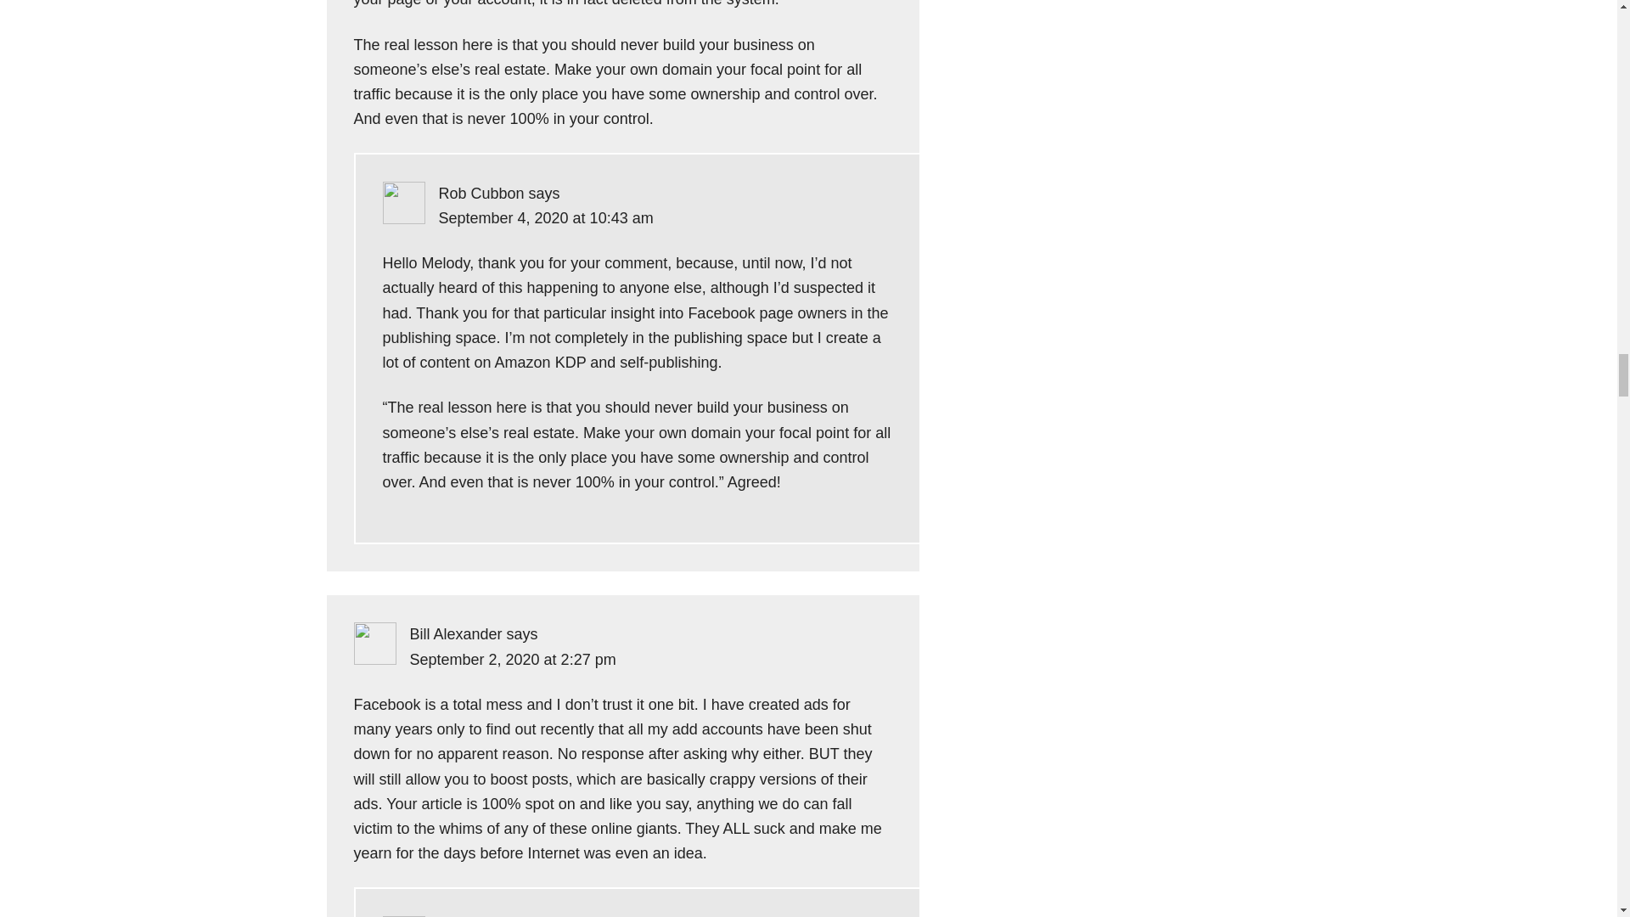  I want to click on September 2, 2020 at 2:27 pm, so click(512, 659).